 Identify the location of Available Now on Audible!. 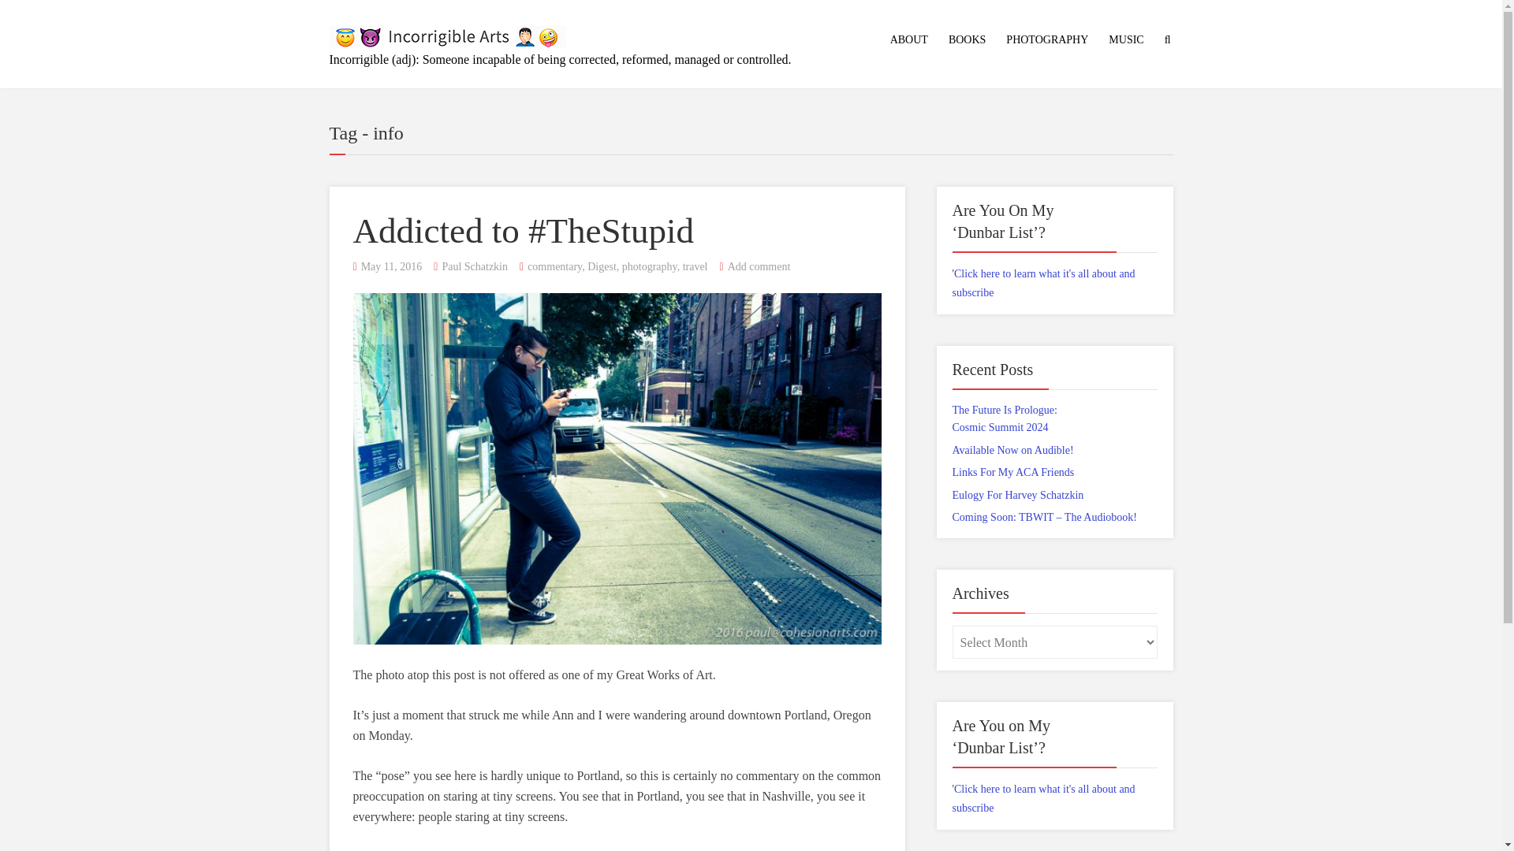
(1012, 449).